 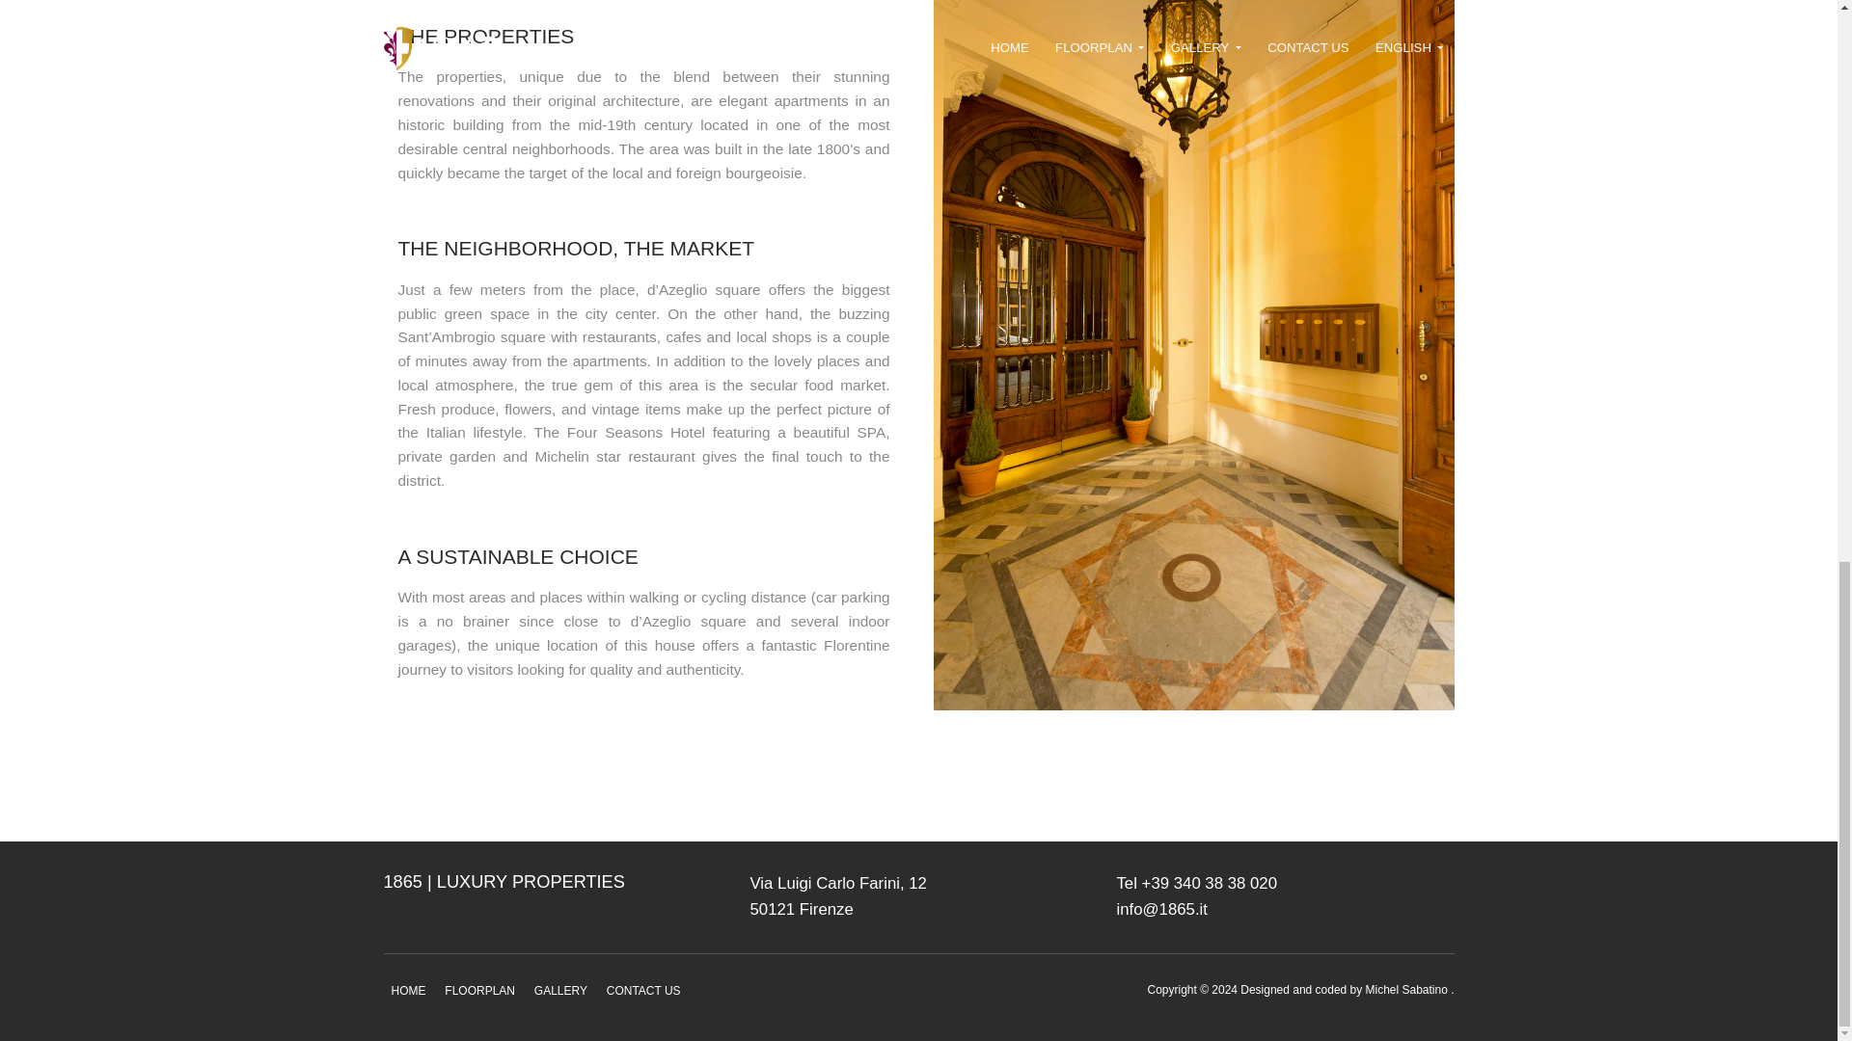 What do you see at coordinates (559, 990) in the screenshot?
I see `GALLERY` at bounding box center [559, 990].